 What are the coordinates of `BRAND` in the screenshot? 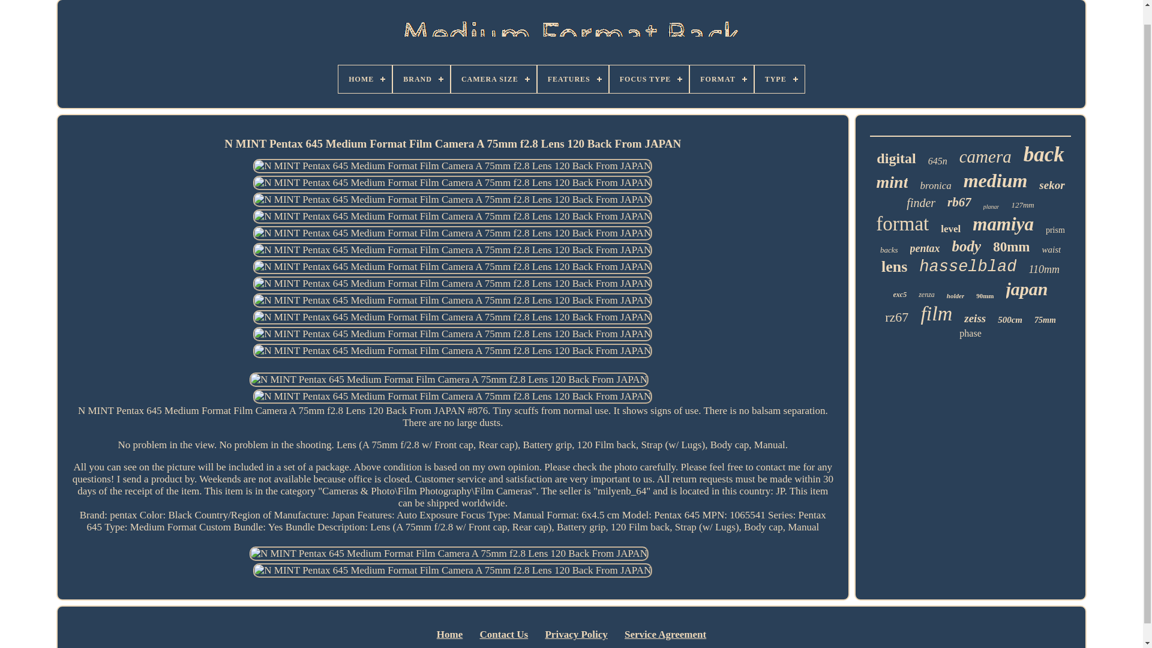 It's located at (421, 79).